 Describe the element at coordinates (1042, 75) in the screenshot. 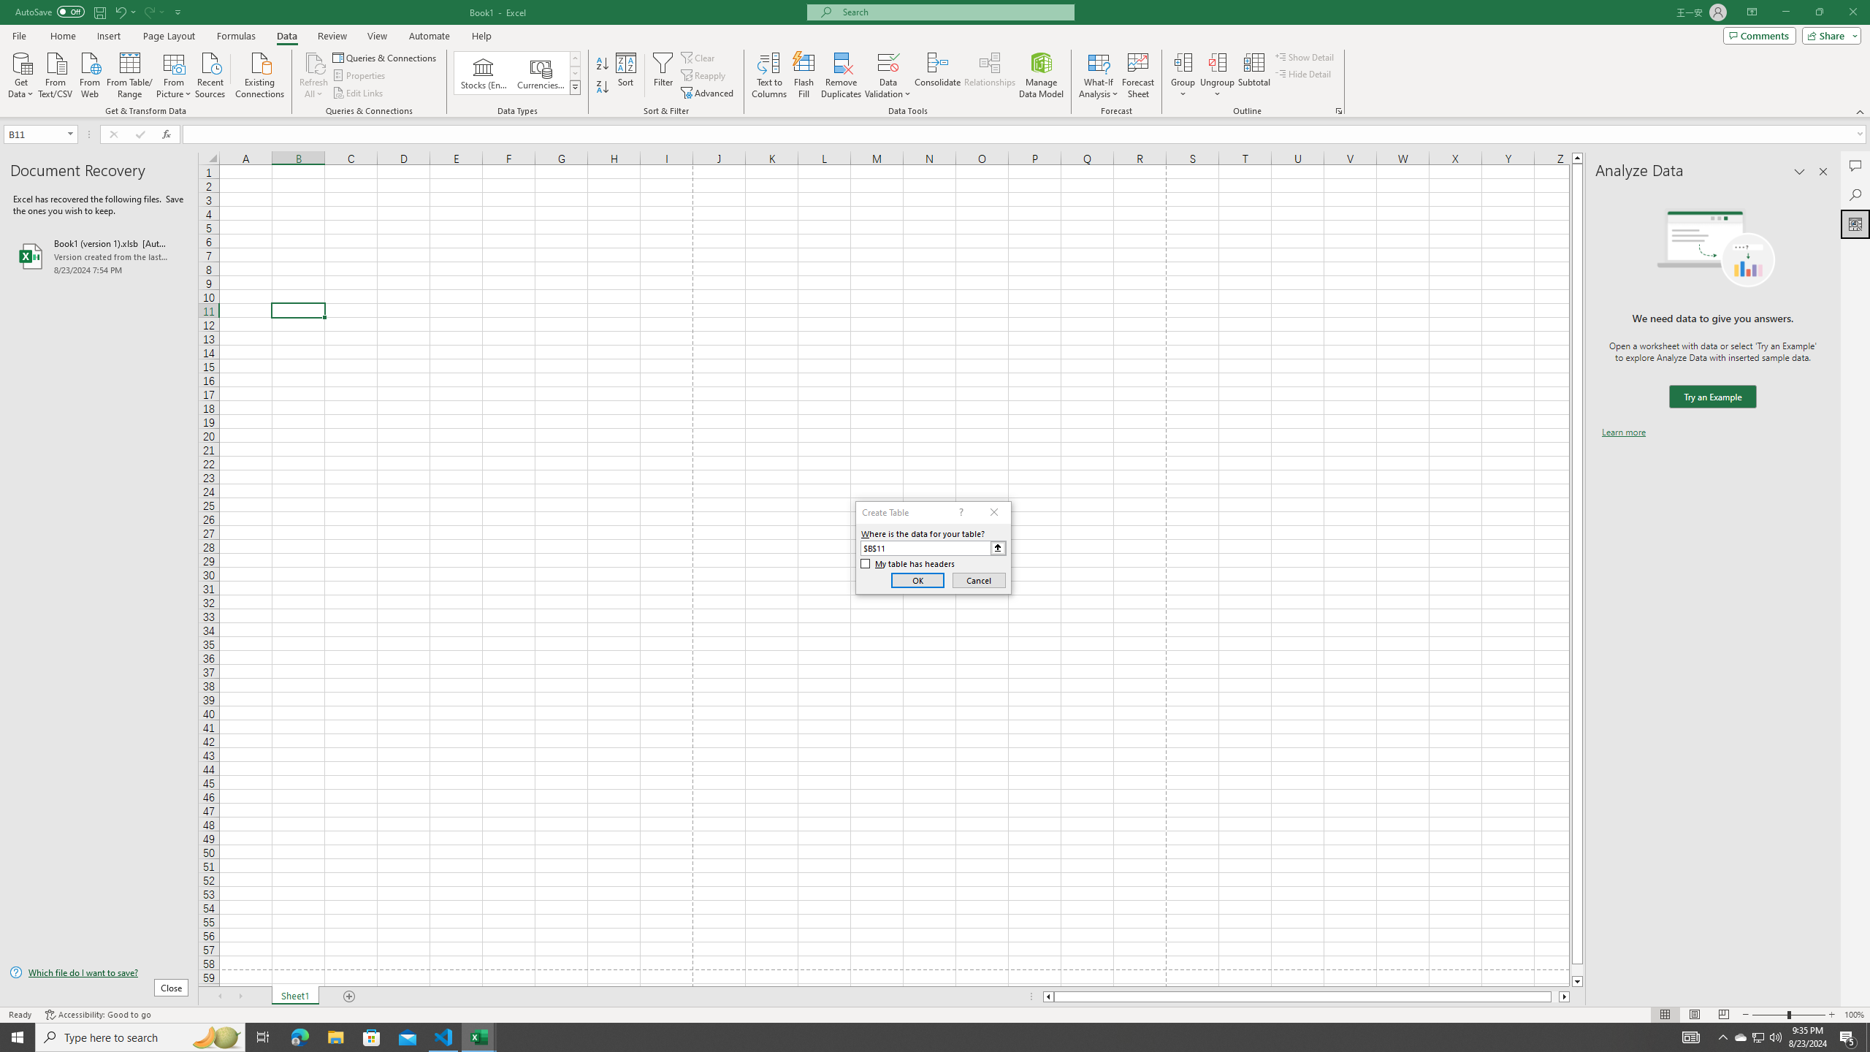

I see `Manage Data Model` at that location.